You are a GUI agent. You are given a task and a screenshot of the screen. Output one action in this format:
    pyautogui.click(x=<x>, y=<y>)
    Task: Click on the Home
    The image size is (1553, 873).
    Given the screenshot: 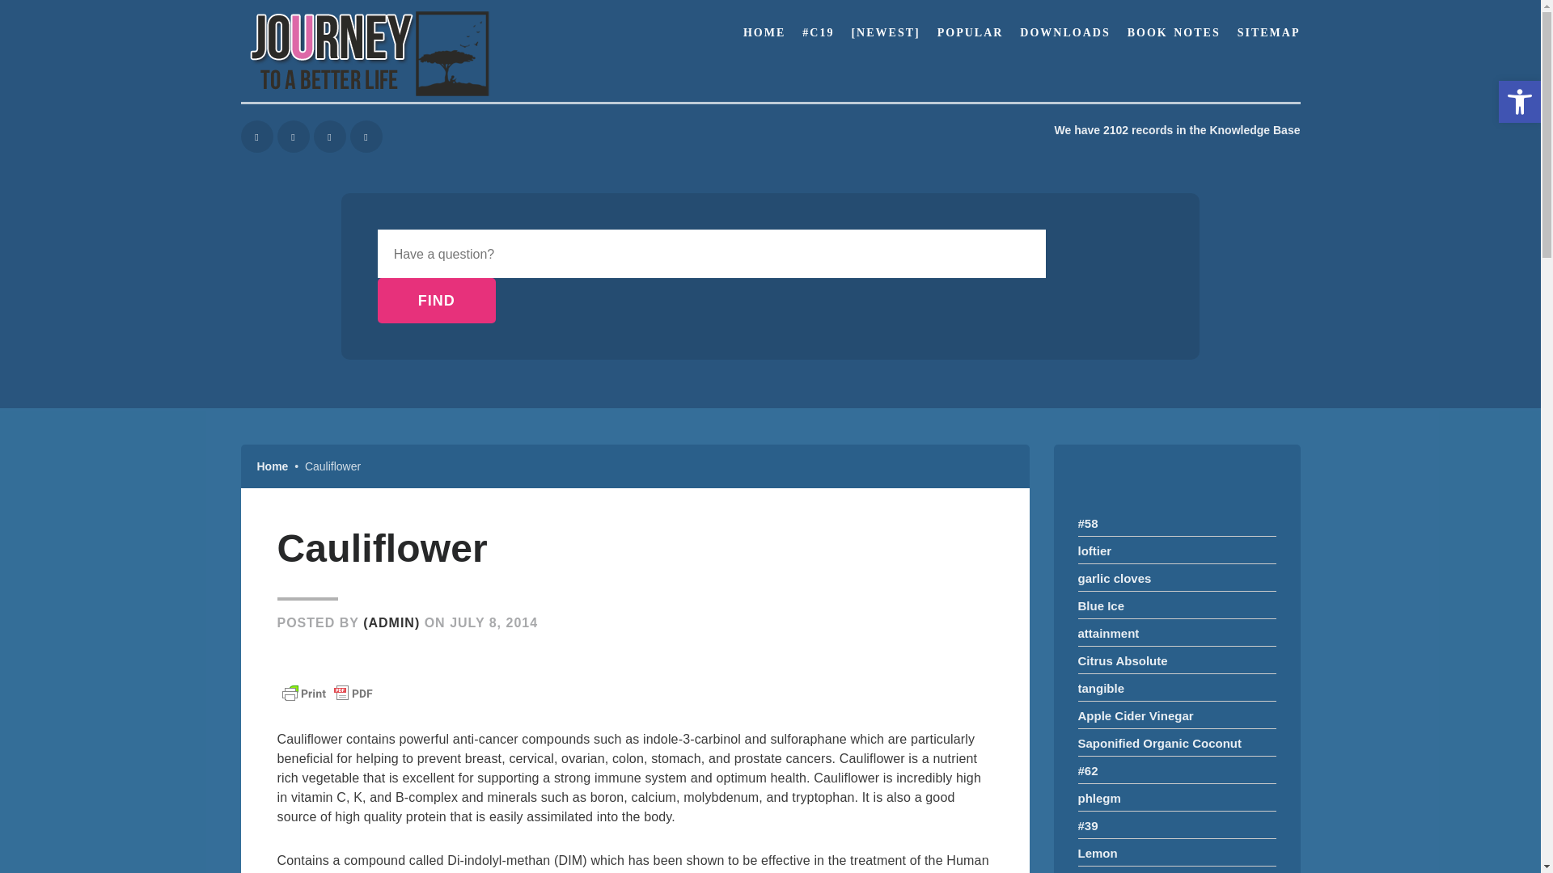 What is the action you would take?
    pyautogui.click(x=819, y=32)
    